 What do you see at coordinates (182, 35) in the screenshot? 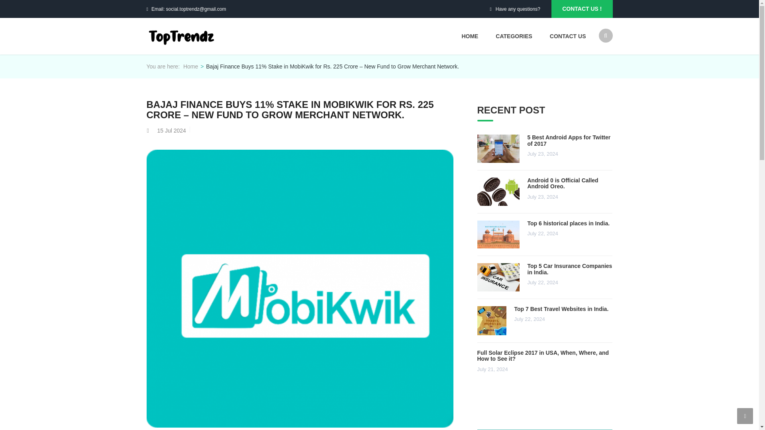
I see `Toptrendz` at bounding box center [182, 35].